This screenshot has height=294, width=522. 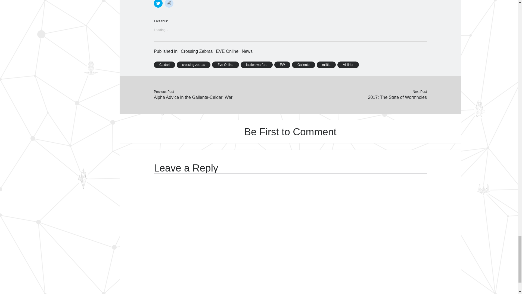 What do you see at coordinates (257, 65) in the screenshot?
I see `View all posts tagged faction warfare` at bounding box center [257, 65].